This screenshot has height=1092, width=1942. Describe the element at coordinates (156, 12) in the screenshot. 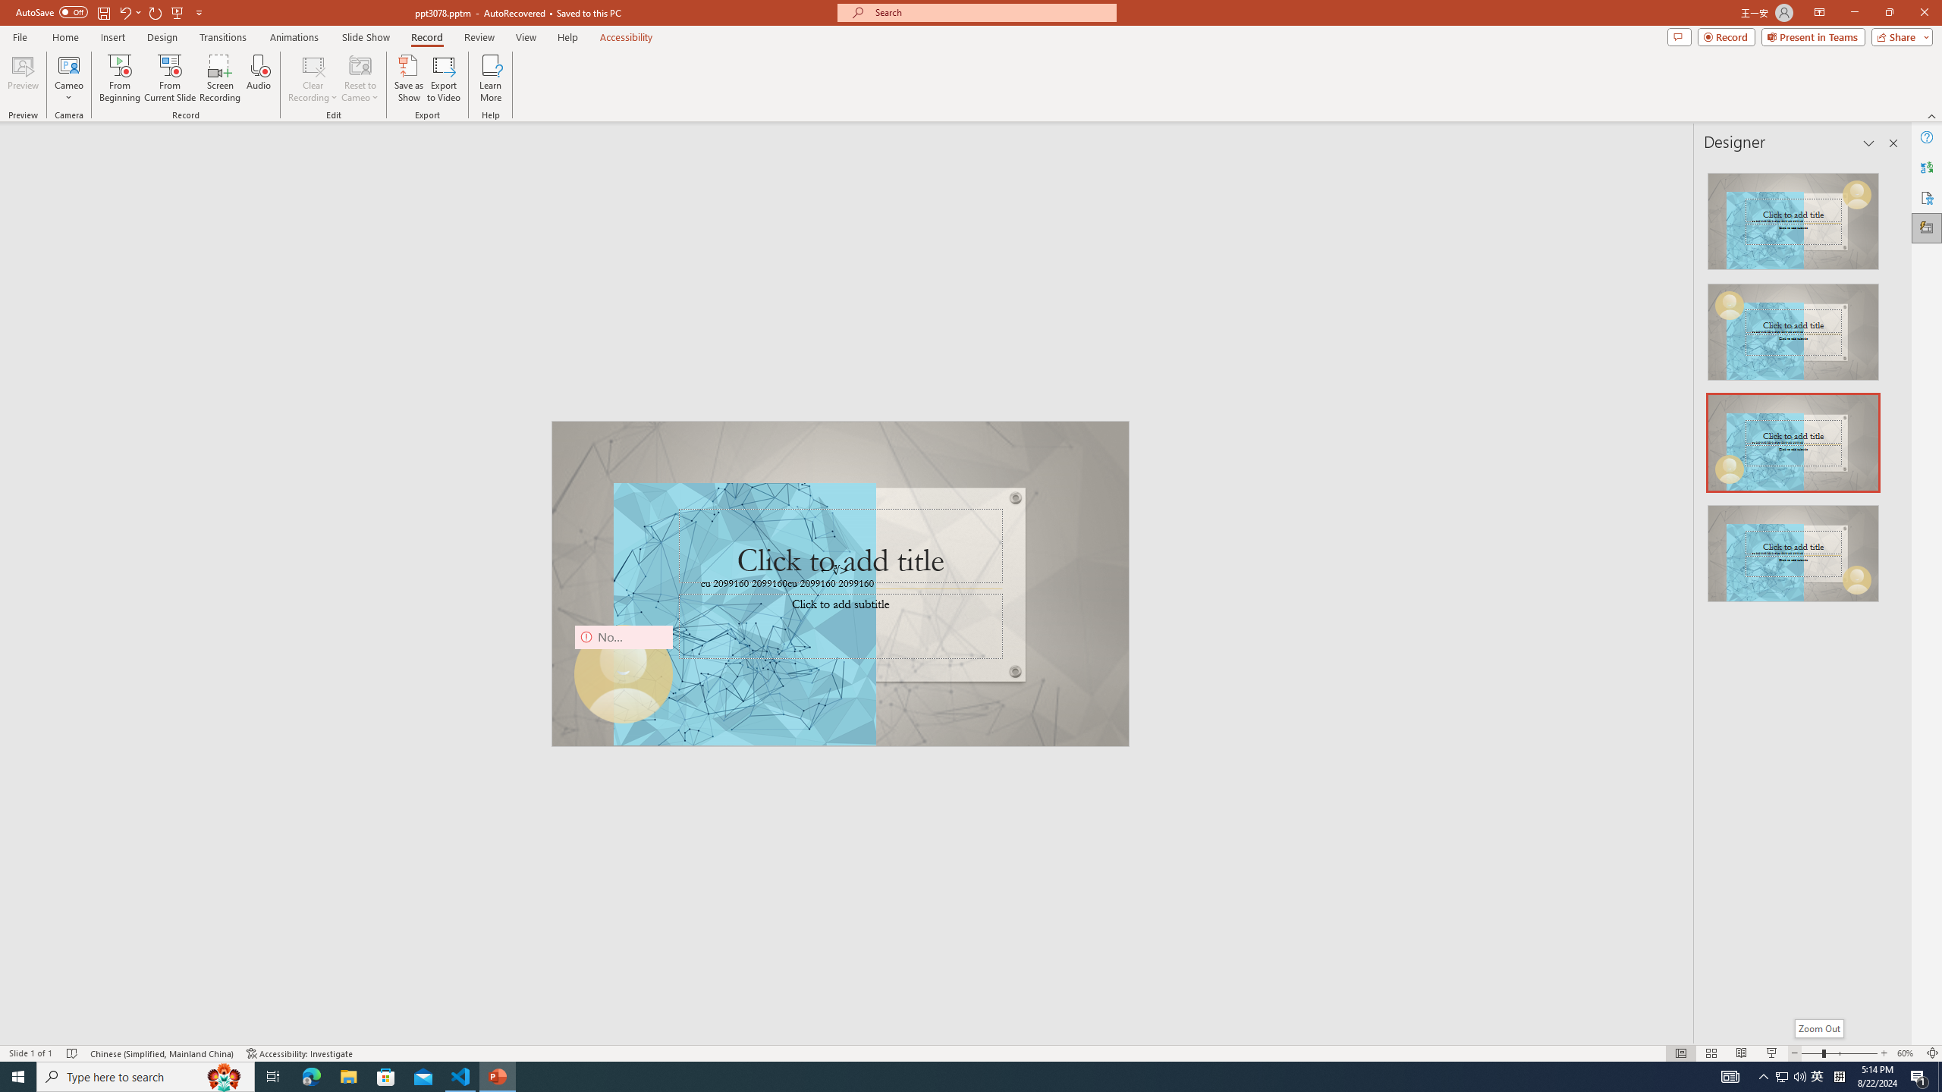

I see `Redo` at that location.